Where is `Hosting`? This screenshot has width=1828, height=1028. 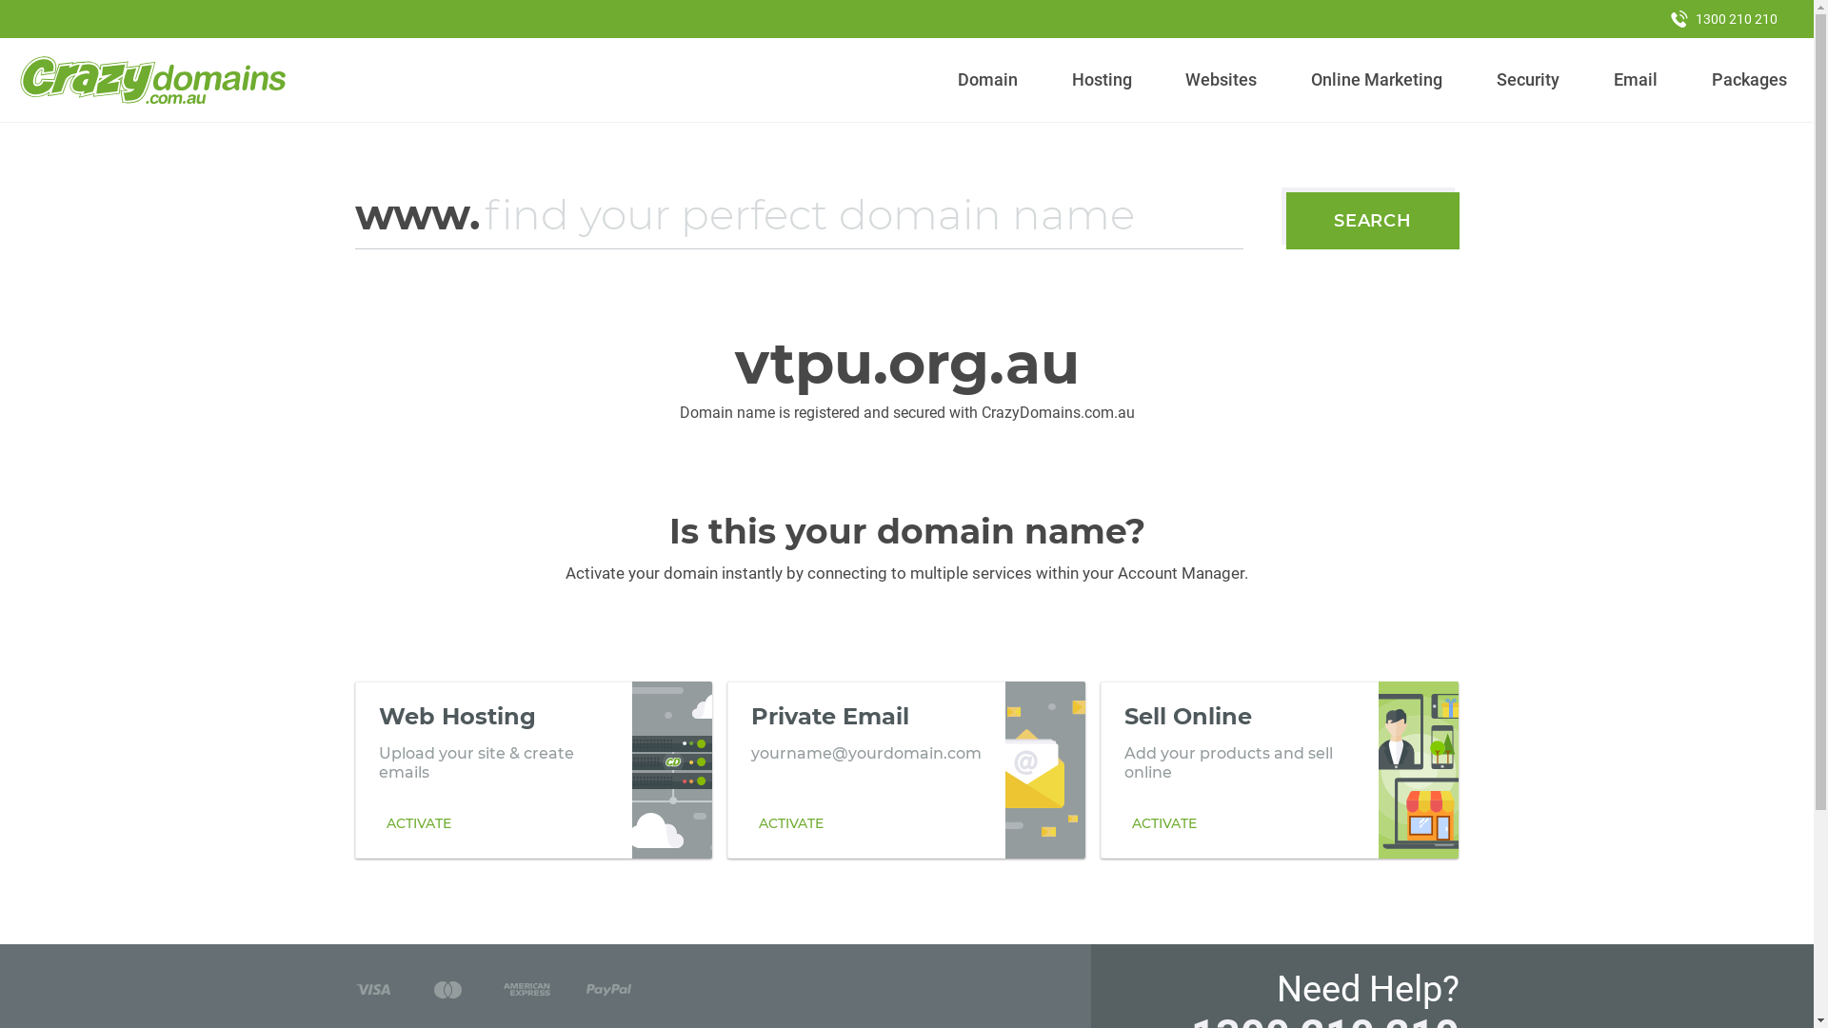 Hosting is located at coordinates (1102, 80).